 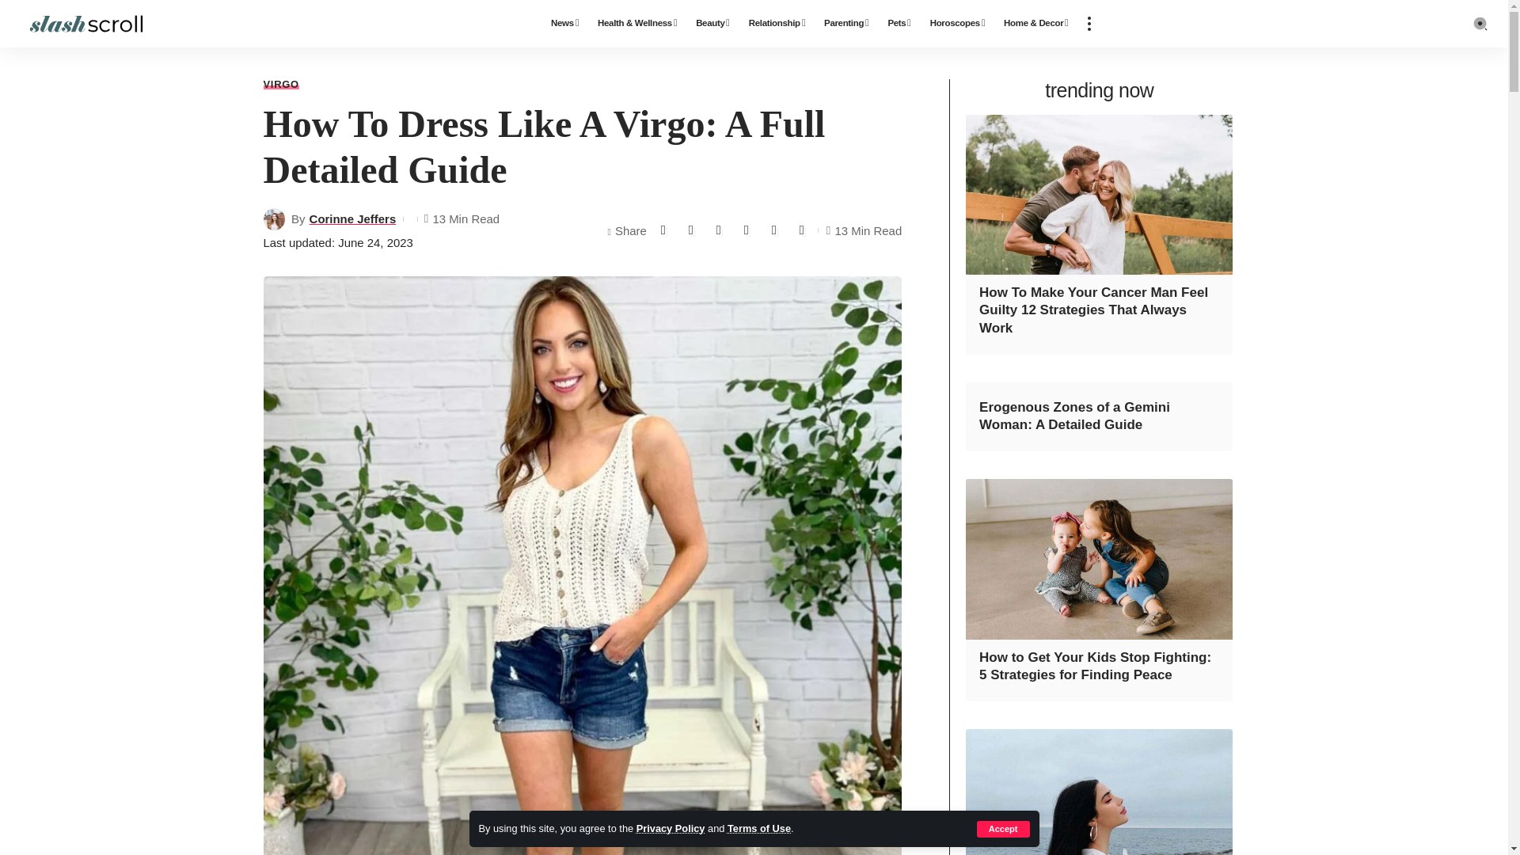 I want to click on Terms of Use, so click(x=758, y=828).